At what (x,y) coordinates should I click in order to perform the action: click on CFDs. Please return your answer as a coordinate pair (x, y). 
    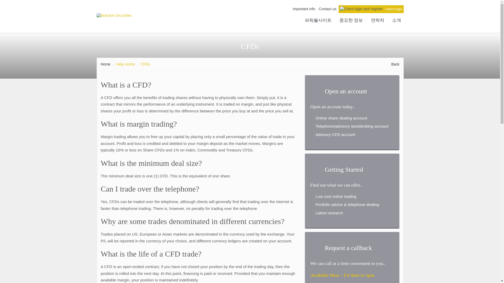
    Looking at the image, I should click on (145, 64).